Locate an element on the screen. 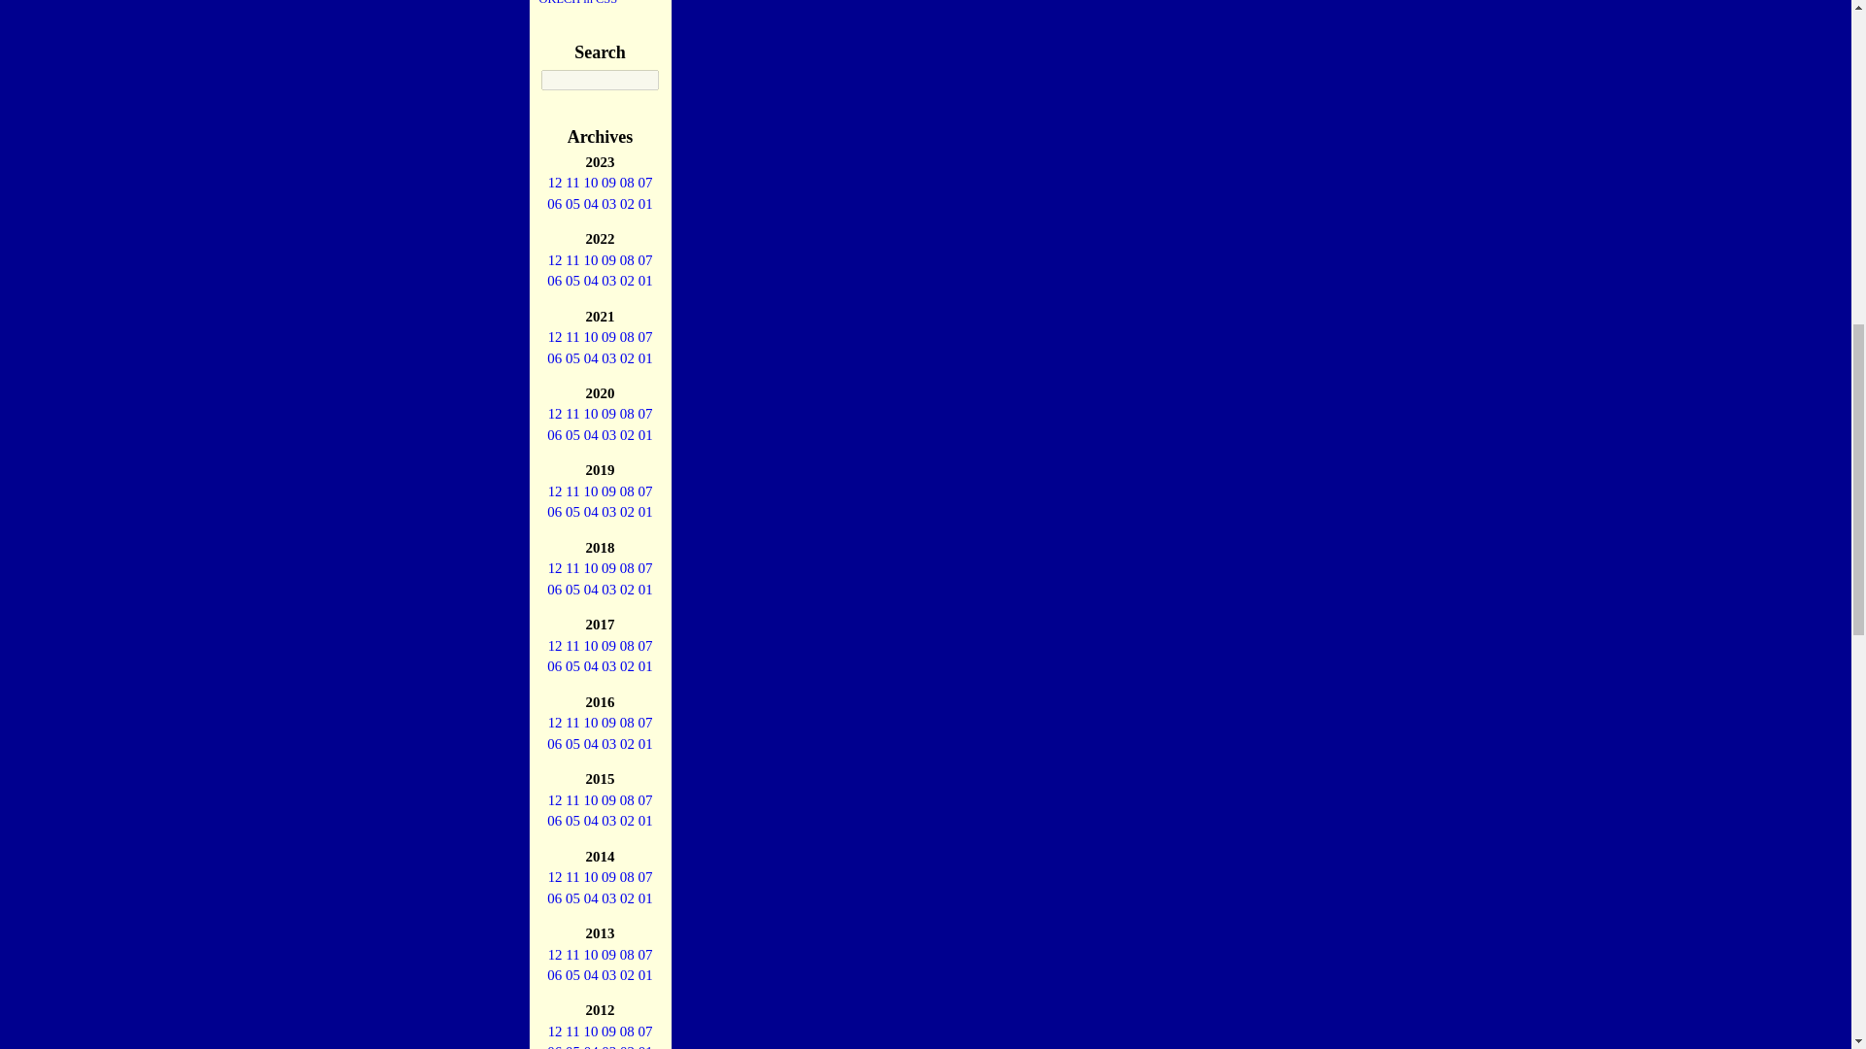 The height and width of the screenshot is (1049, 1866). 05 is located at coordinates (572, 204).